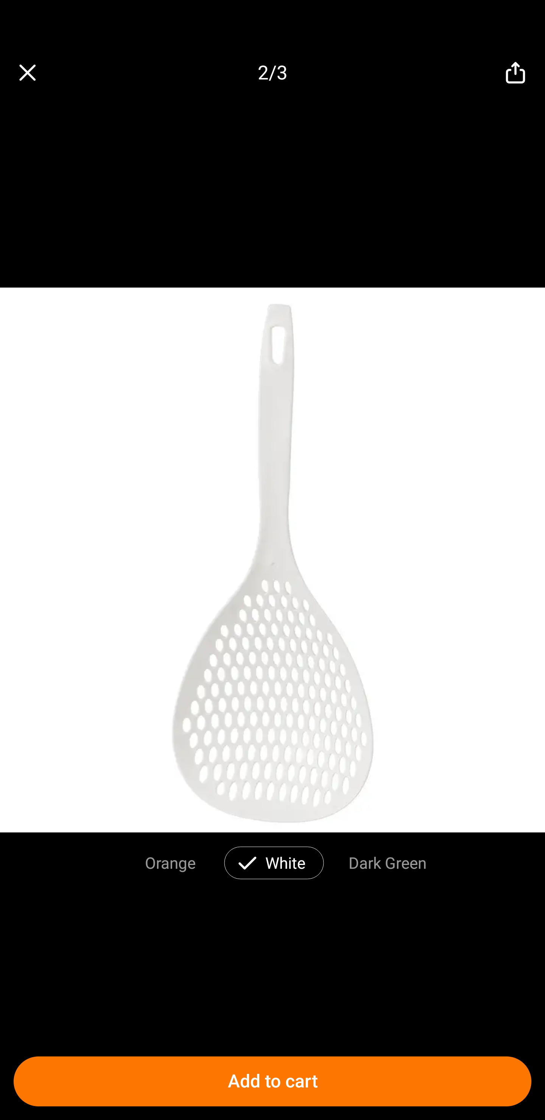 Image resolution: width=545 pixels, height=1120 pixels. What do you see at coordinates (515, 73) in the screenshot?
I see `share` at bounding box center [515, 73].